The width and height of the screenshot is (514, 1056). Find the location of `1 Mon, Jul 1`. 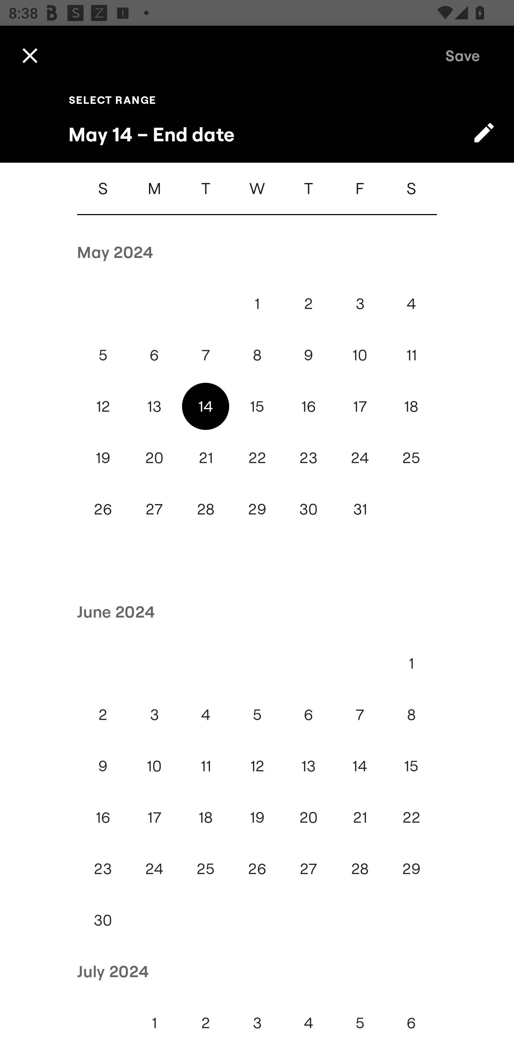

1 Mon, Jul 1 is located at coordinates (154, 1022).